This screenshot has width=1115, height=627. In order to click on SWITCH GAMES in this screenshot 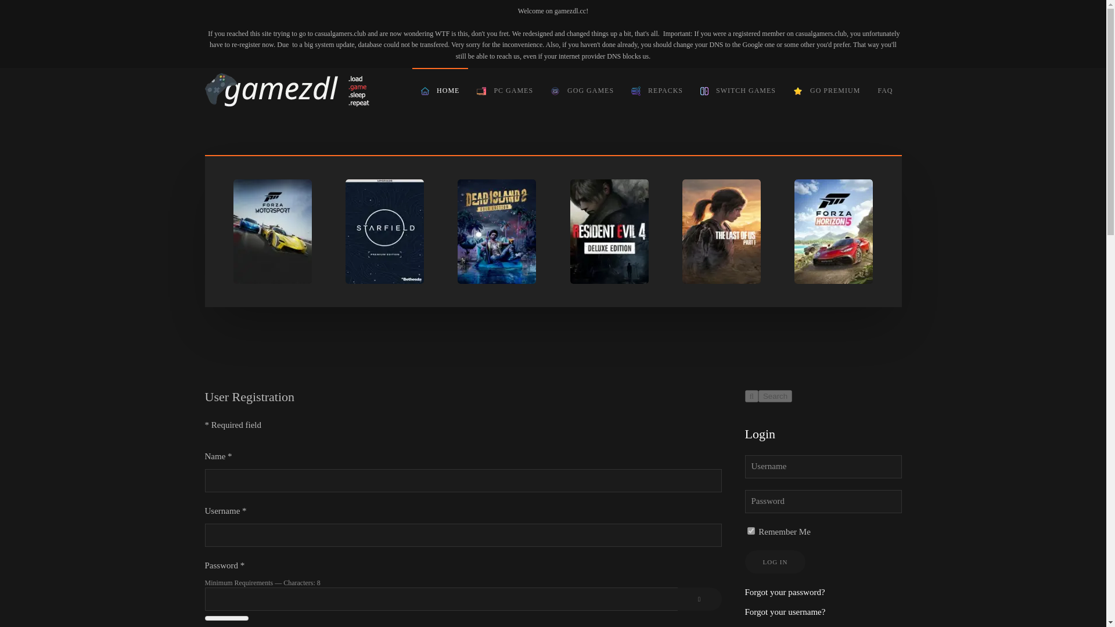, I will do `click(738, 91)`.